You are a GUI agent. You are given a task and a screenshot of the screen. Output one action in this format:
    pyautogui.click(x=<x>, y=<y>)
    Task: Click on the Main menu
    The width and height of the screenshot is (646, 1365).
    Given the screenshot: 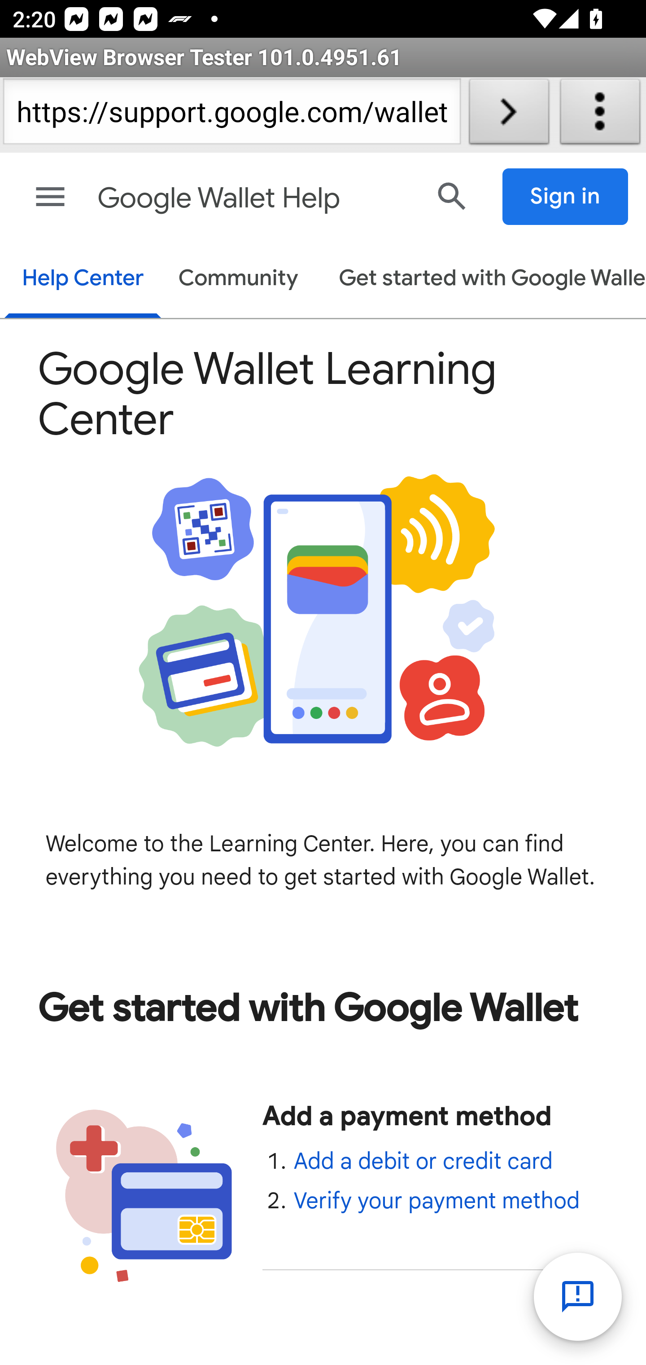 What is the action you would take?
    pyautogui.click(x=50, y=197)
    